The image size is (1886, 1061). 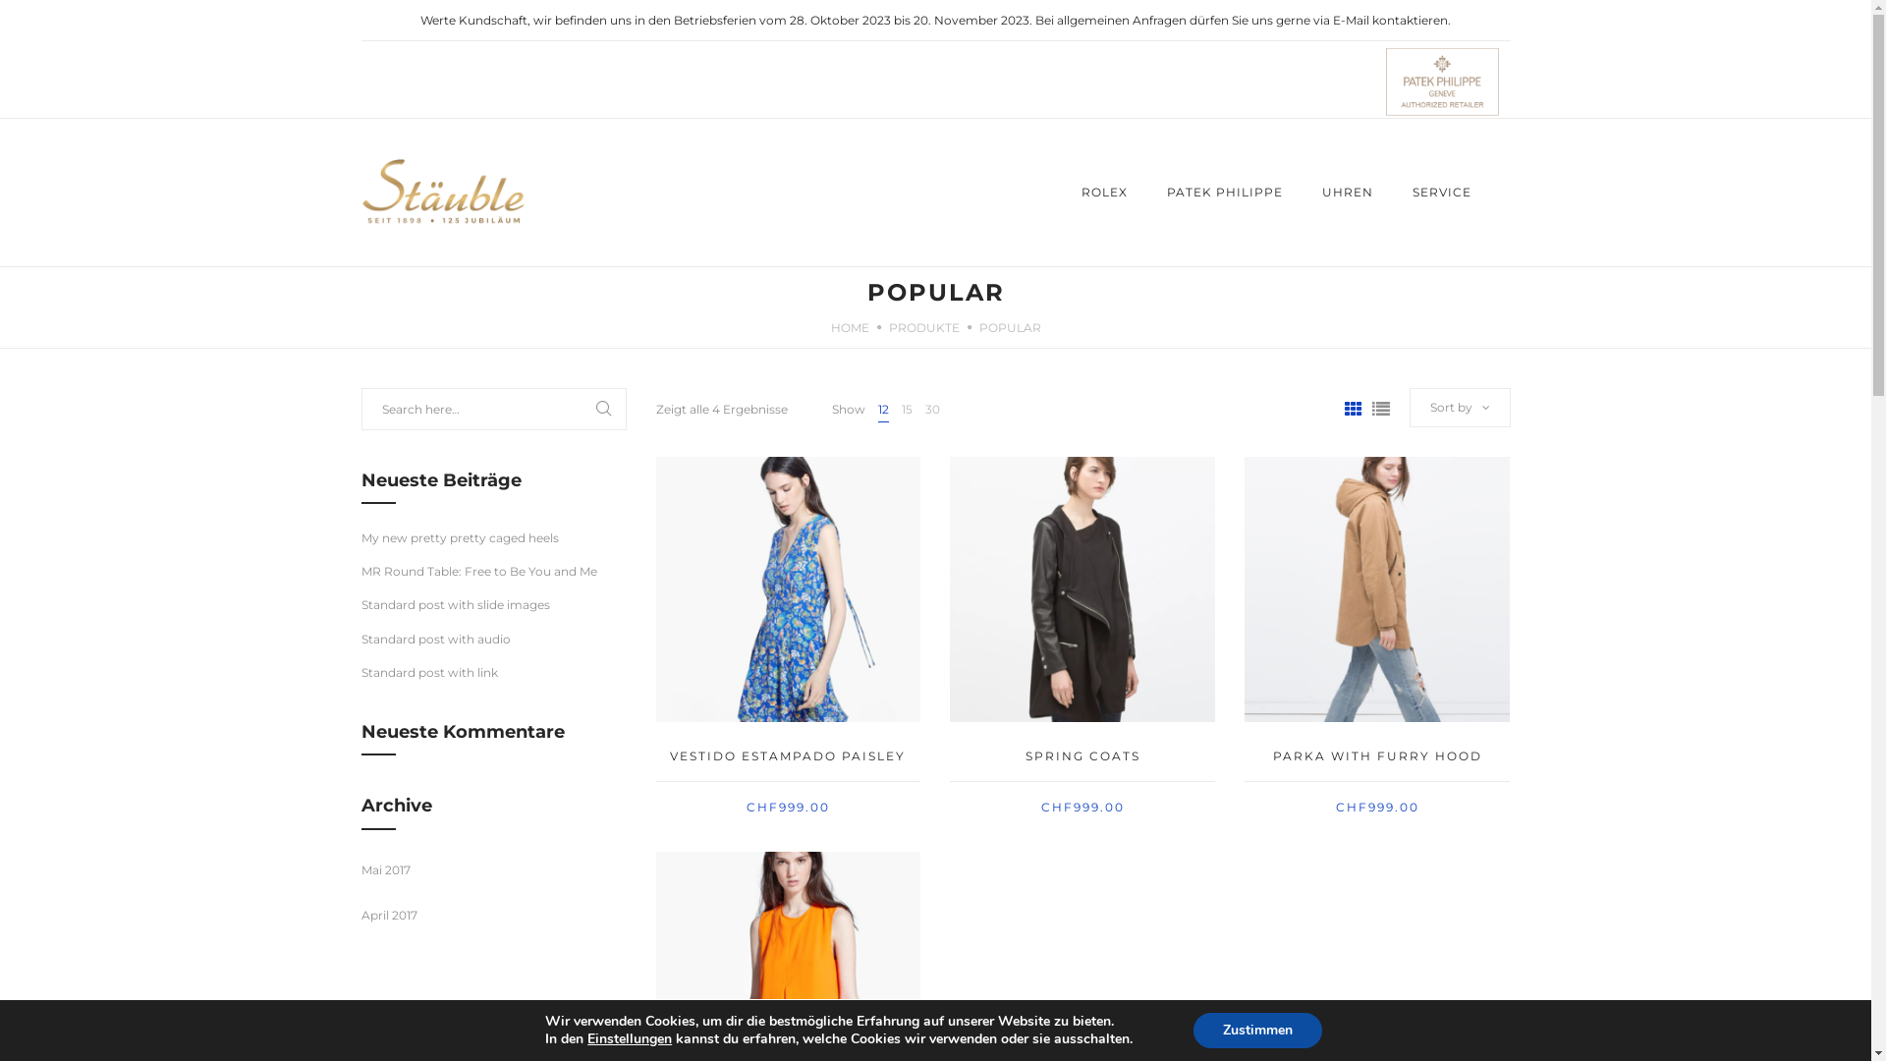 I want to click on 12, so click(x=884, y=409).